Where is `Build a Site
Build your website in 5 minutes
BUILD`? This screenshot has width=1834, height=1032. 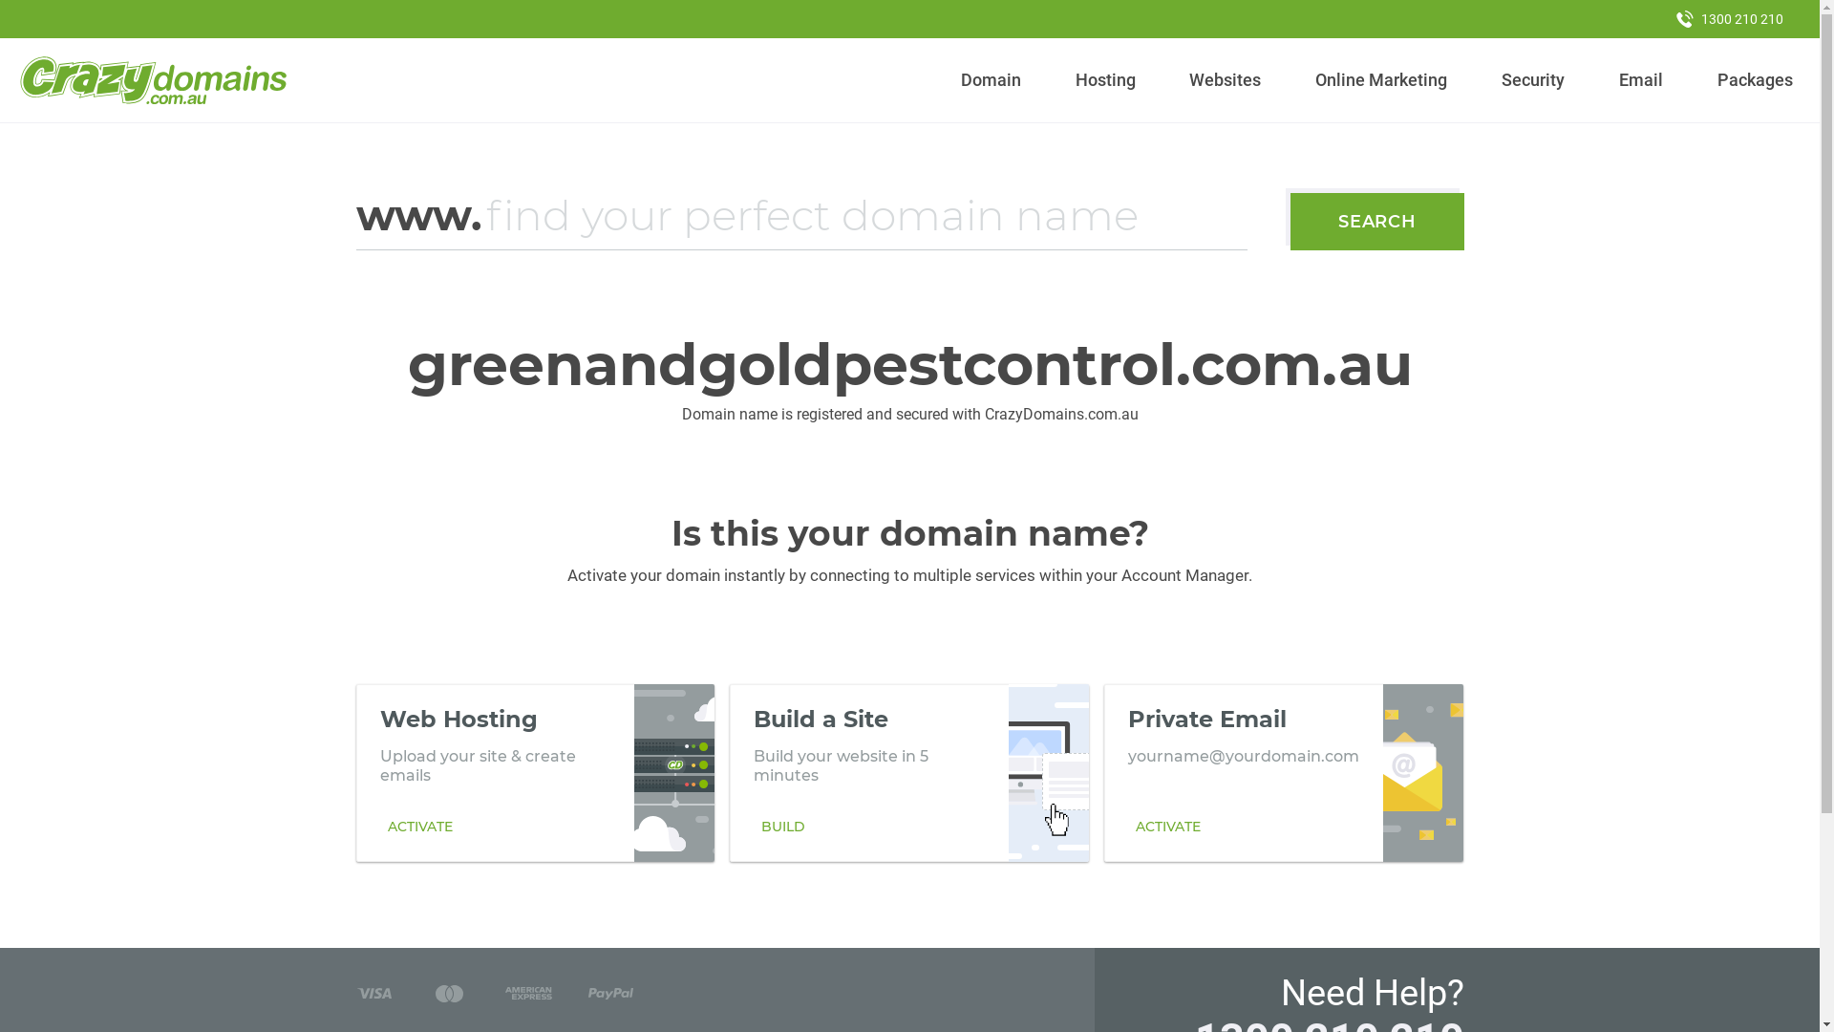
Build a Site
Build your website in 5 minutes
BUILD is located at coordinates (909, 773).